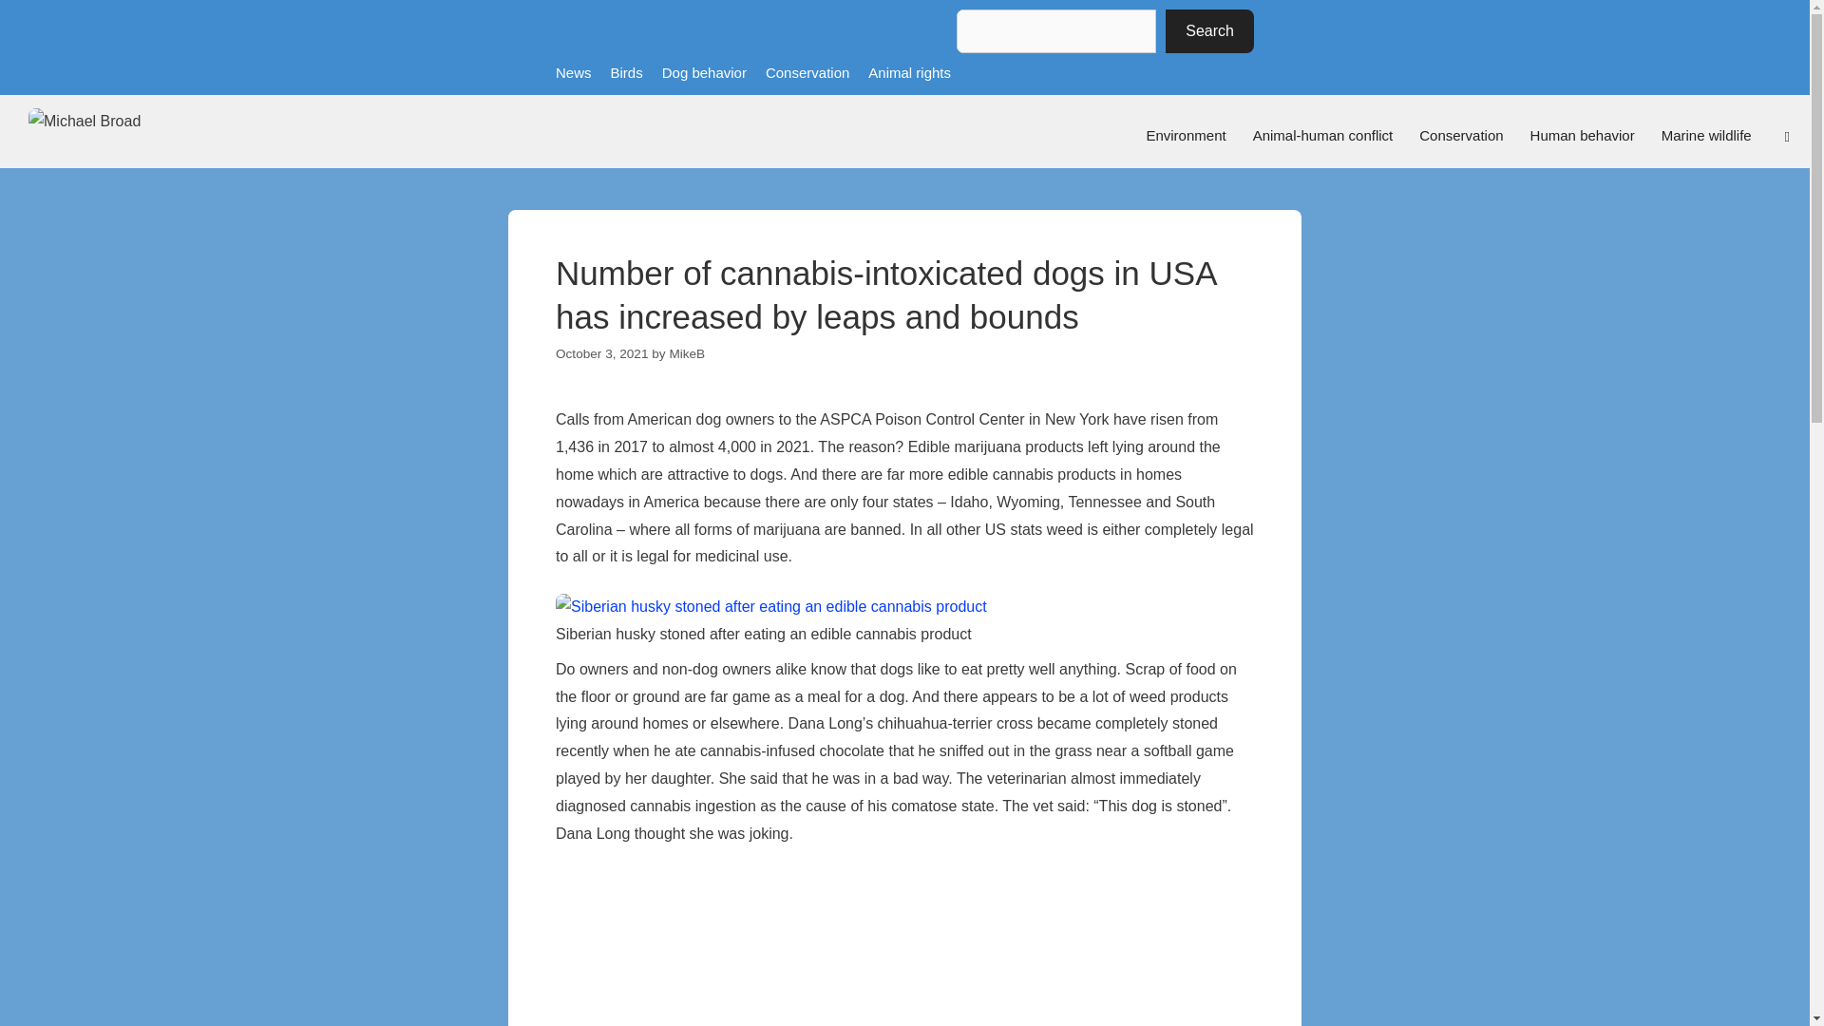 The image size is (1824, 1026). I want to click on Siberian Husky Dog Eats Marijuana Edible, so click(904, 948).